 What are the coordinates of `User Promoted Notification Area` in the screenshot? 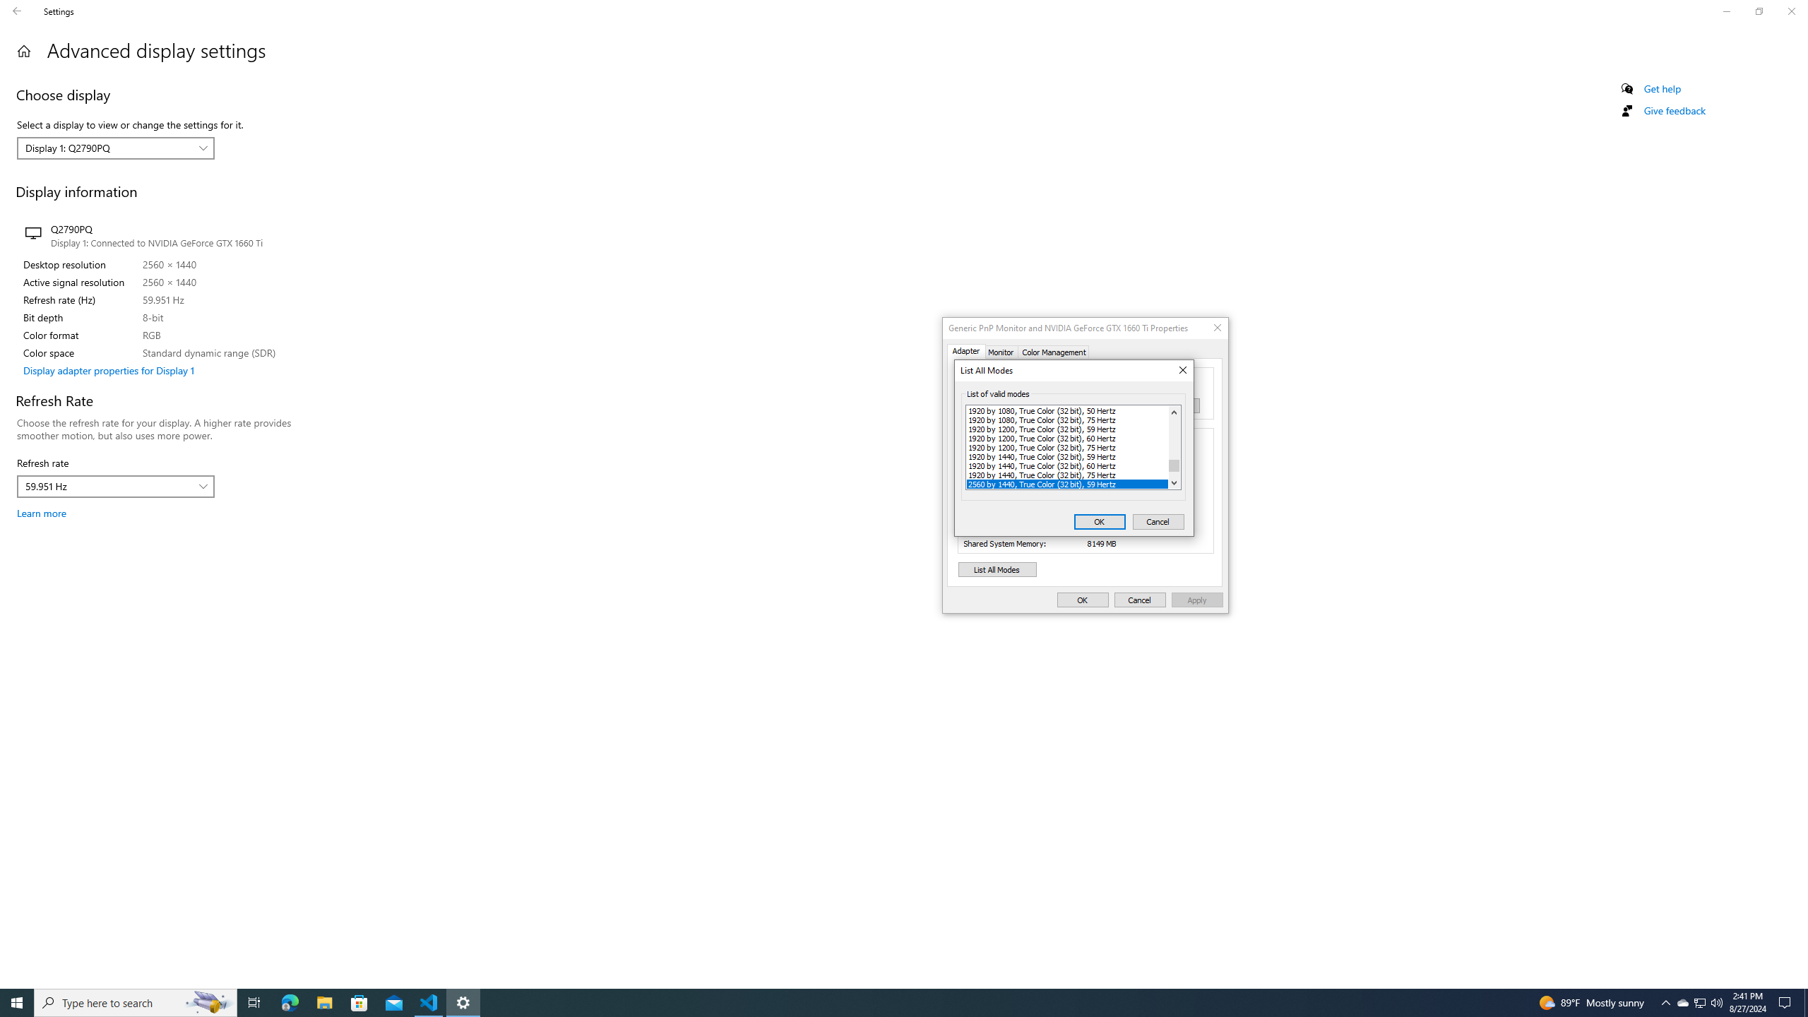 It's located at (1699, 1003).